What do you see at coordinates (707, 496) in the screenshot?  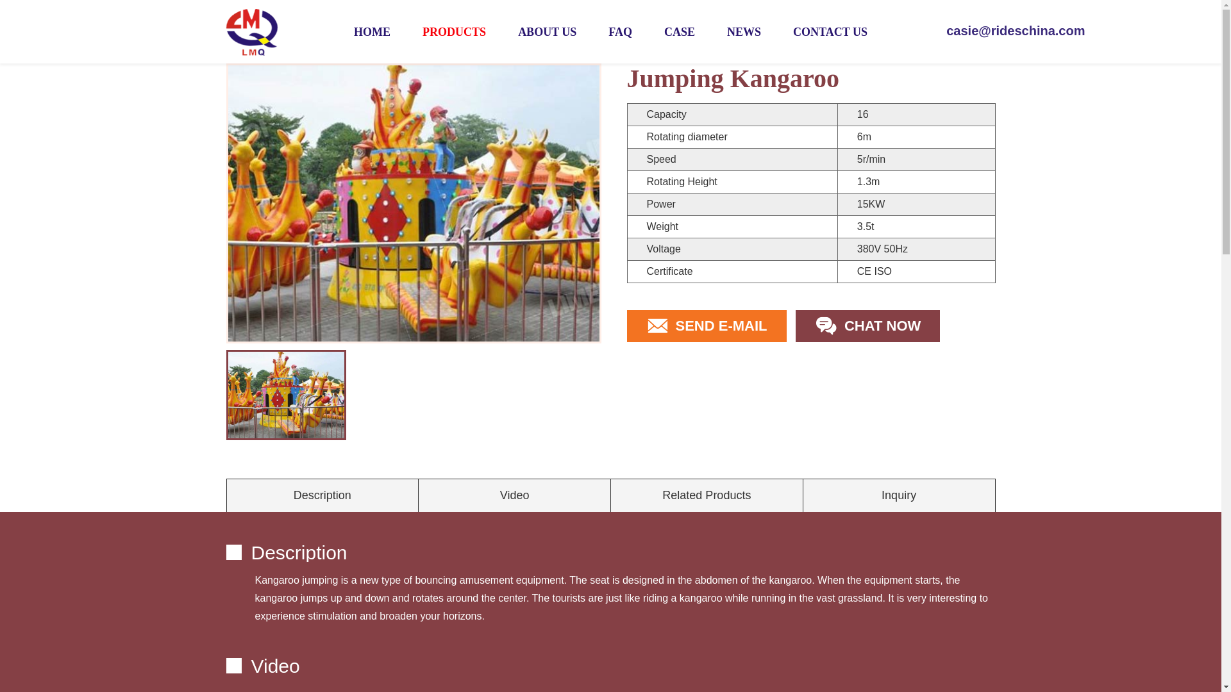 I see `Related Products` at bounding box center [707, 496].